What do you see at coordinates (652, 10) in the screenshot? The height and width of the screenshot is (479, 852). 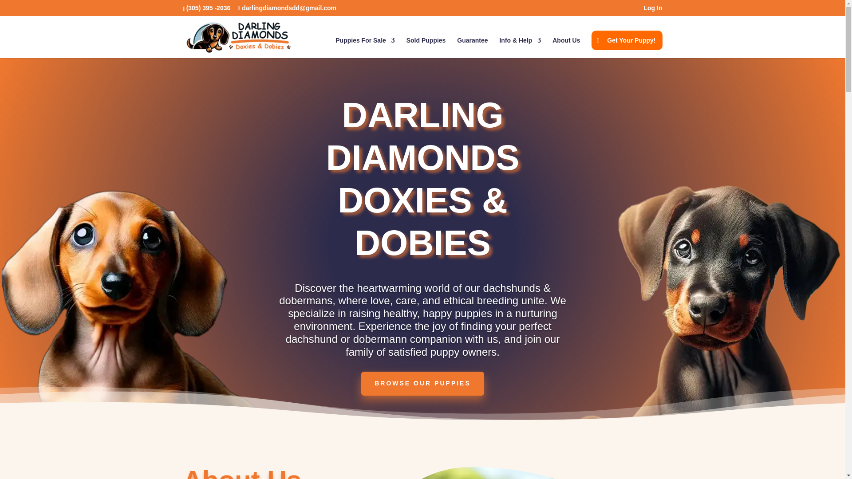 I see `Log In` at bounding box center [652, 10].